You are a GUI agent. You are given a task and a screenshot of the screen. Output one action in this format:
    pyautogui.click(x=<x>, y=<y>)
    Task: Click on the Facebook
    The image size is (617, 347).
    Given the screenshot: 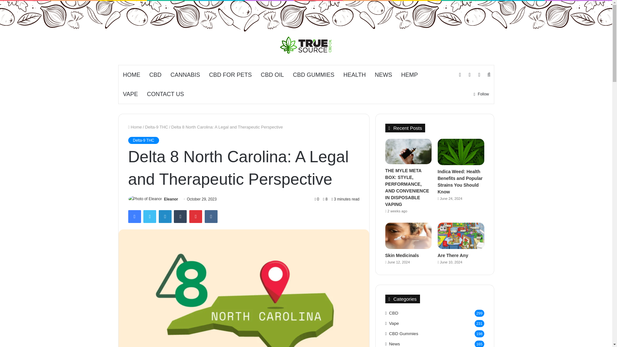 What is the action you would take?
    pyautogui.click(x=134, y=217)
    